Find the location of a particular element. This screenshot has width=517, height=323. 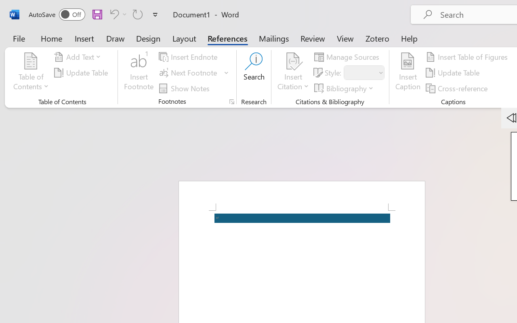

Insert Footnote is located at coordinates (139, 73).